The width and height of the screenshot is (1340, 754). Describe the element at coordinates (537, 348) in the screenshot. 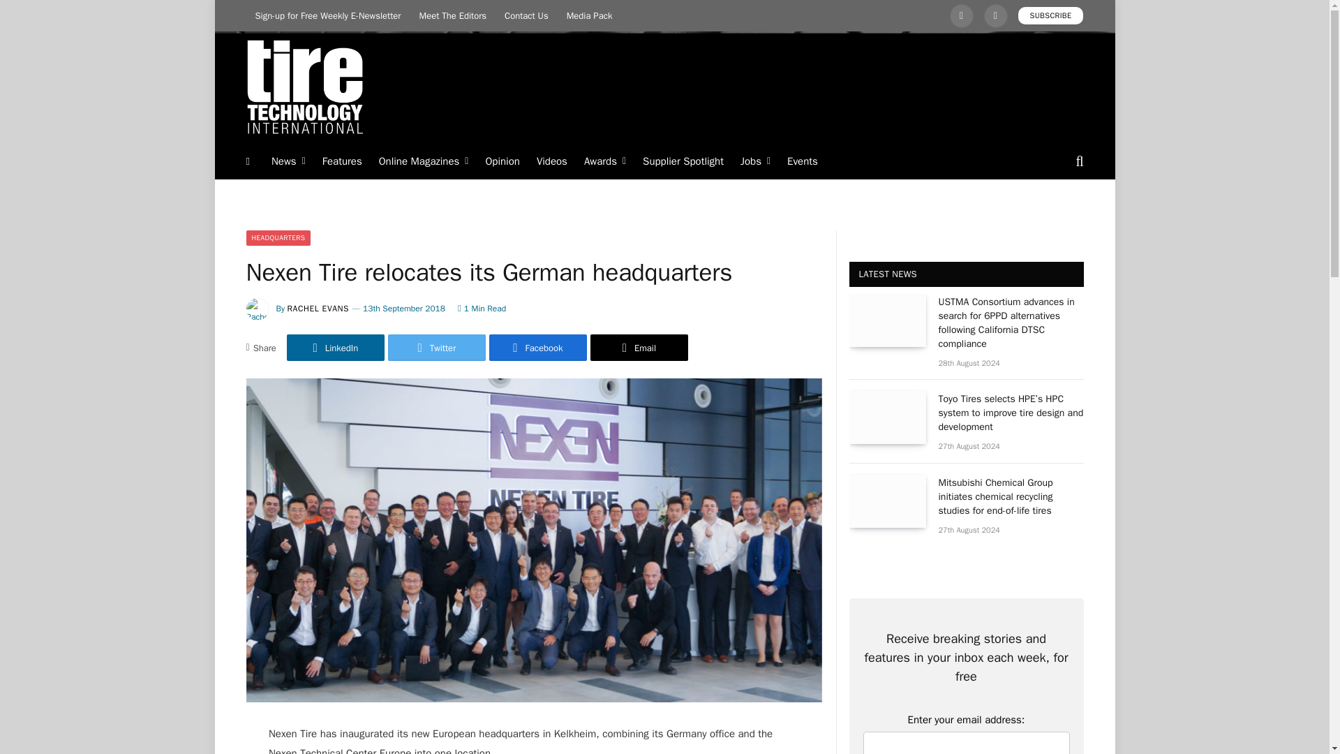

I see `Share on Facebook` at that location.